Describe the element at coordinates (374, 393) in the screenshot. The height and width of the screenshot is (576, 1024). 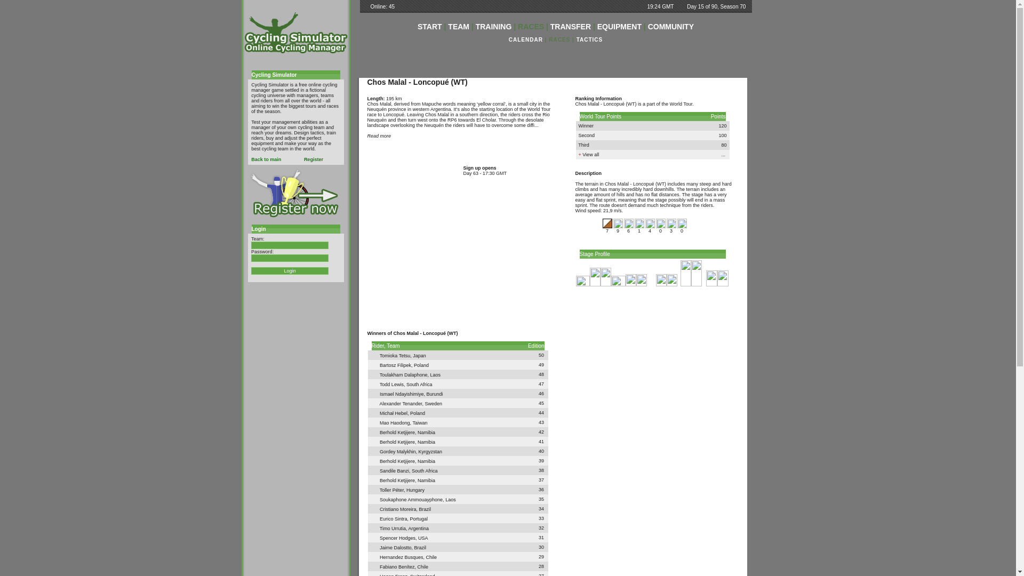
I see `Burundi` at that location.